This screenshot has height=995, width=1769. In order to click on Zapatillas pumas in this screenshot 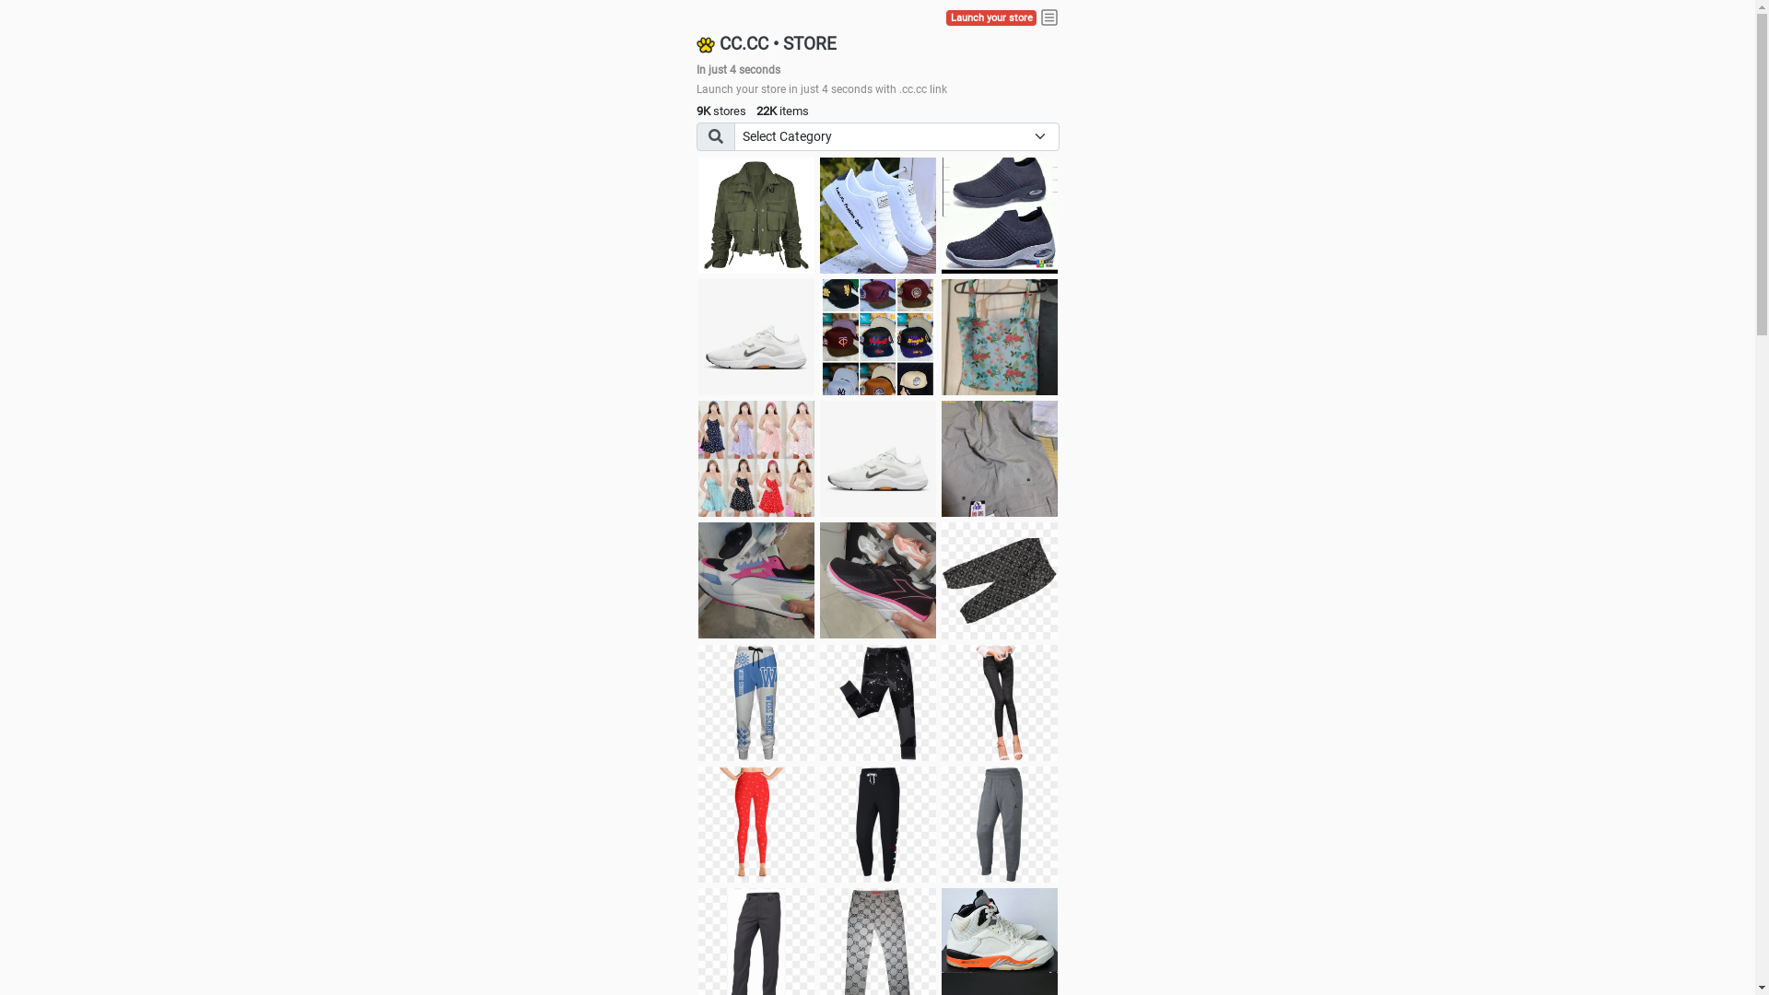, I will do `click(756, 580)`.